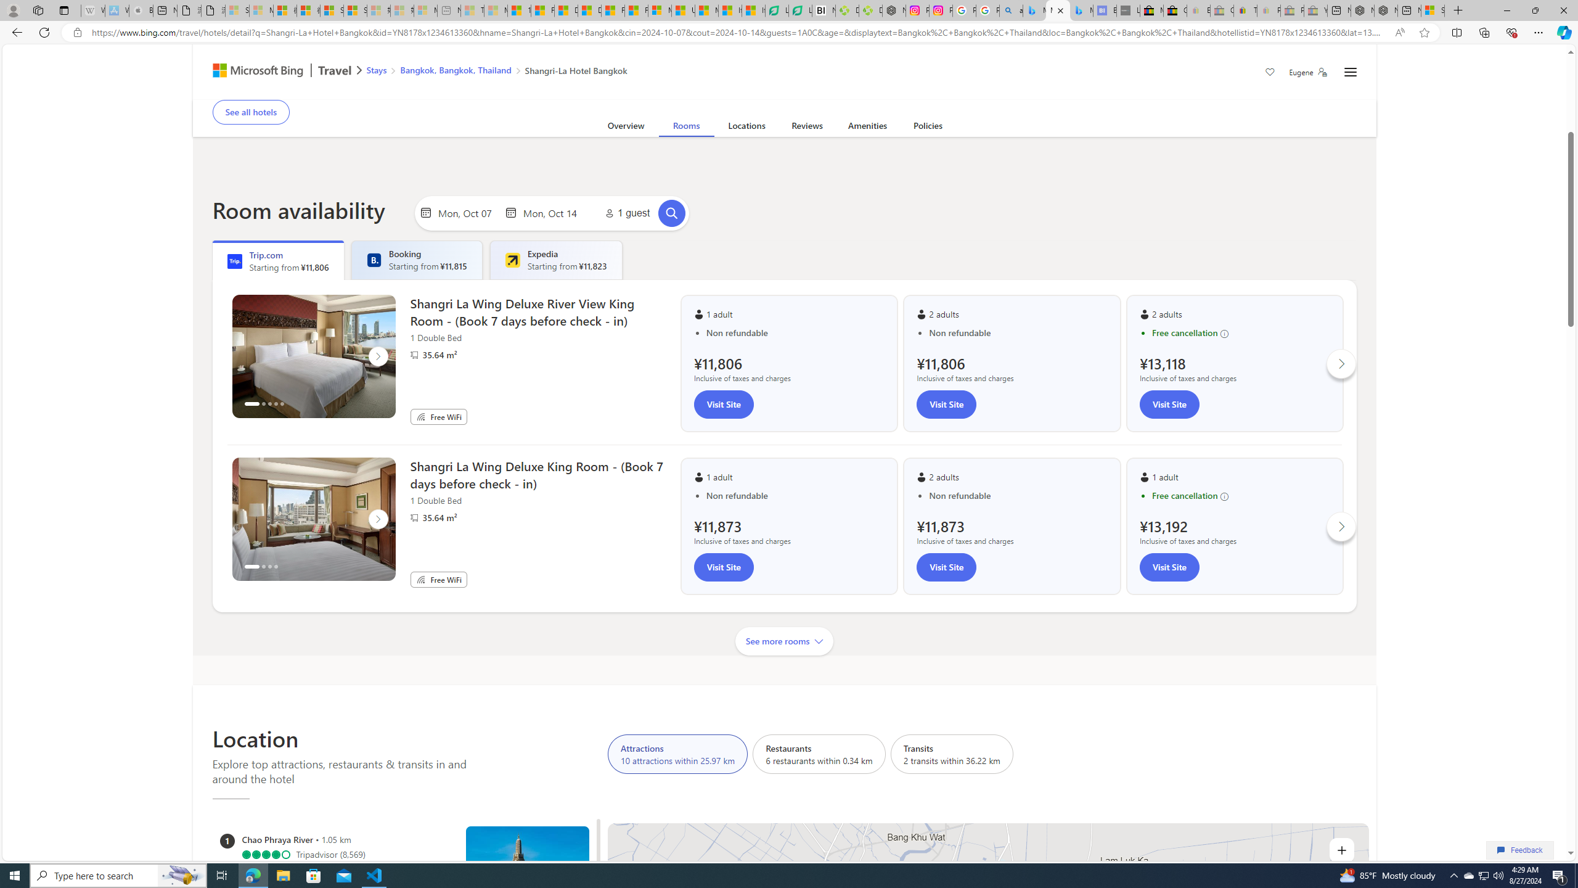  I want to click on Attractions 10 attractions within 25.97 km, so click(677, 754).